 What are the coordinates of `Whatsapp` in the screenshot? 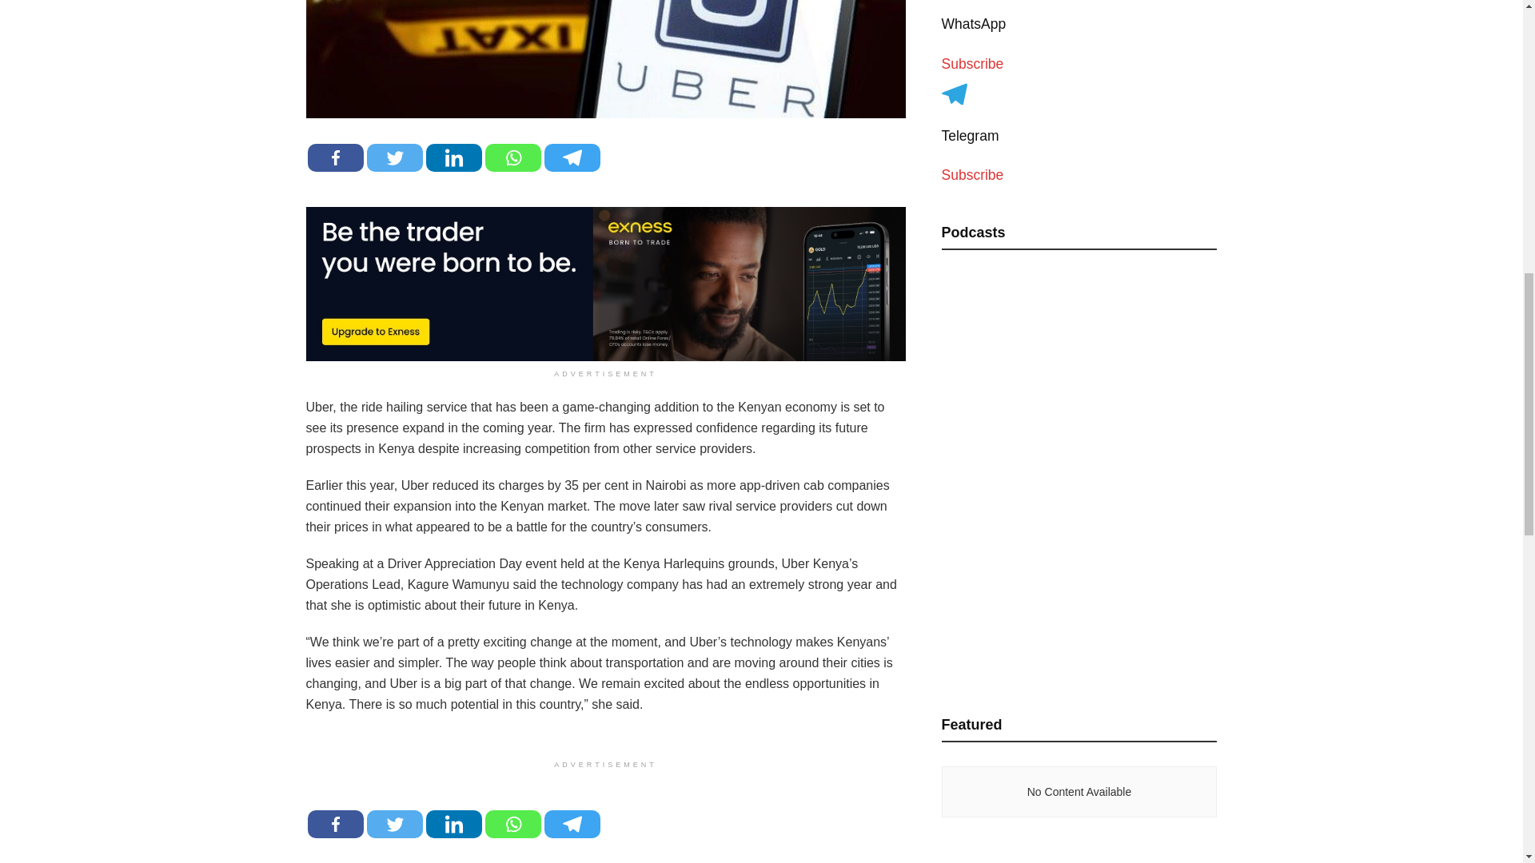 It's located at (512, 157).